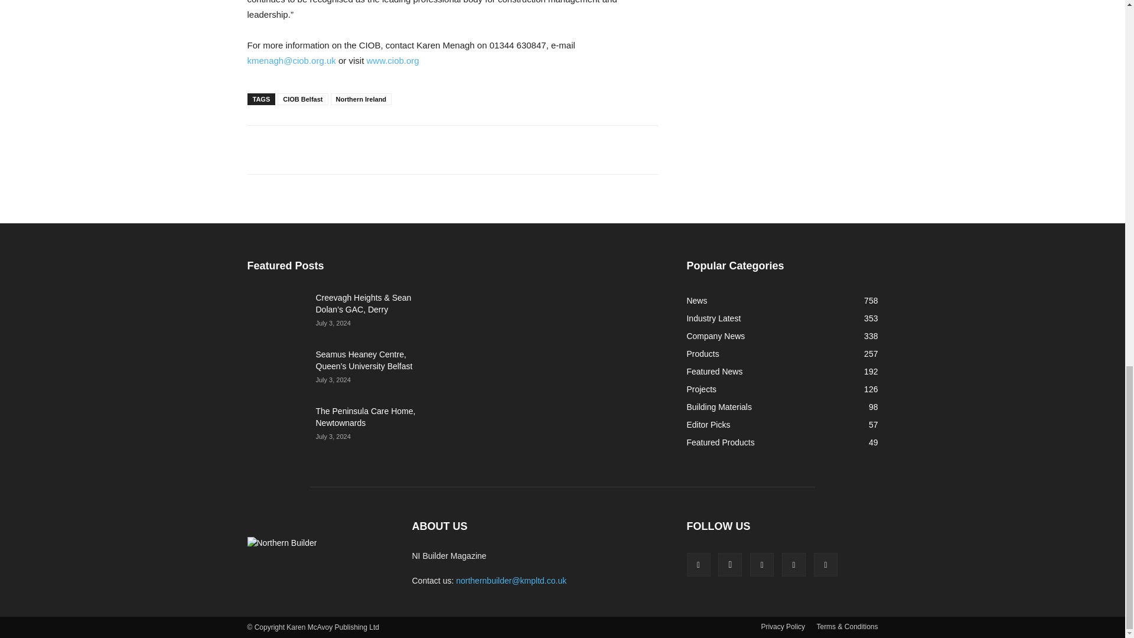 The height and width of the screenshot is (638, 1134). Describe the element at coordinates (276, 425) in the screenshot. I see `The Peninsula Care Home, Newtownards` at that location.